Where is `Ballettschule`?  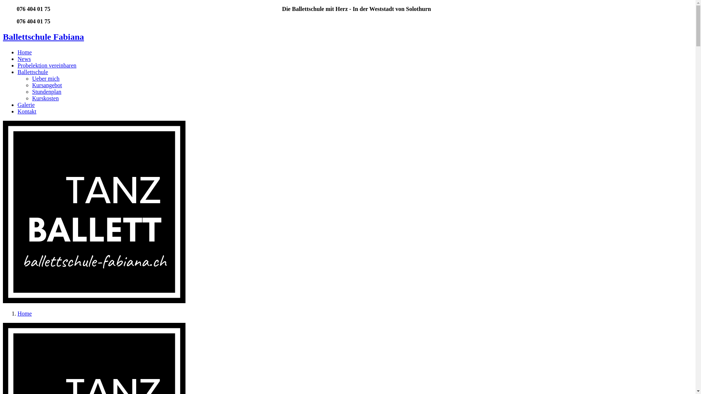
Ballettschule is located at coordinates (33, 72).